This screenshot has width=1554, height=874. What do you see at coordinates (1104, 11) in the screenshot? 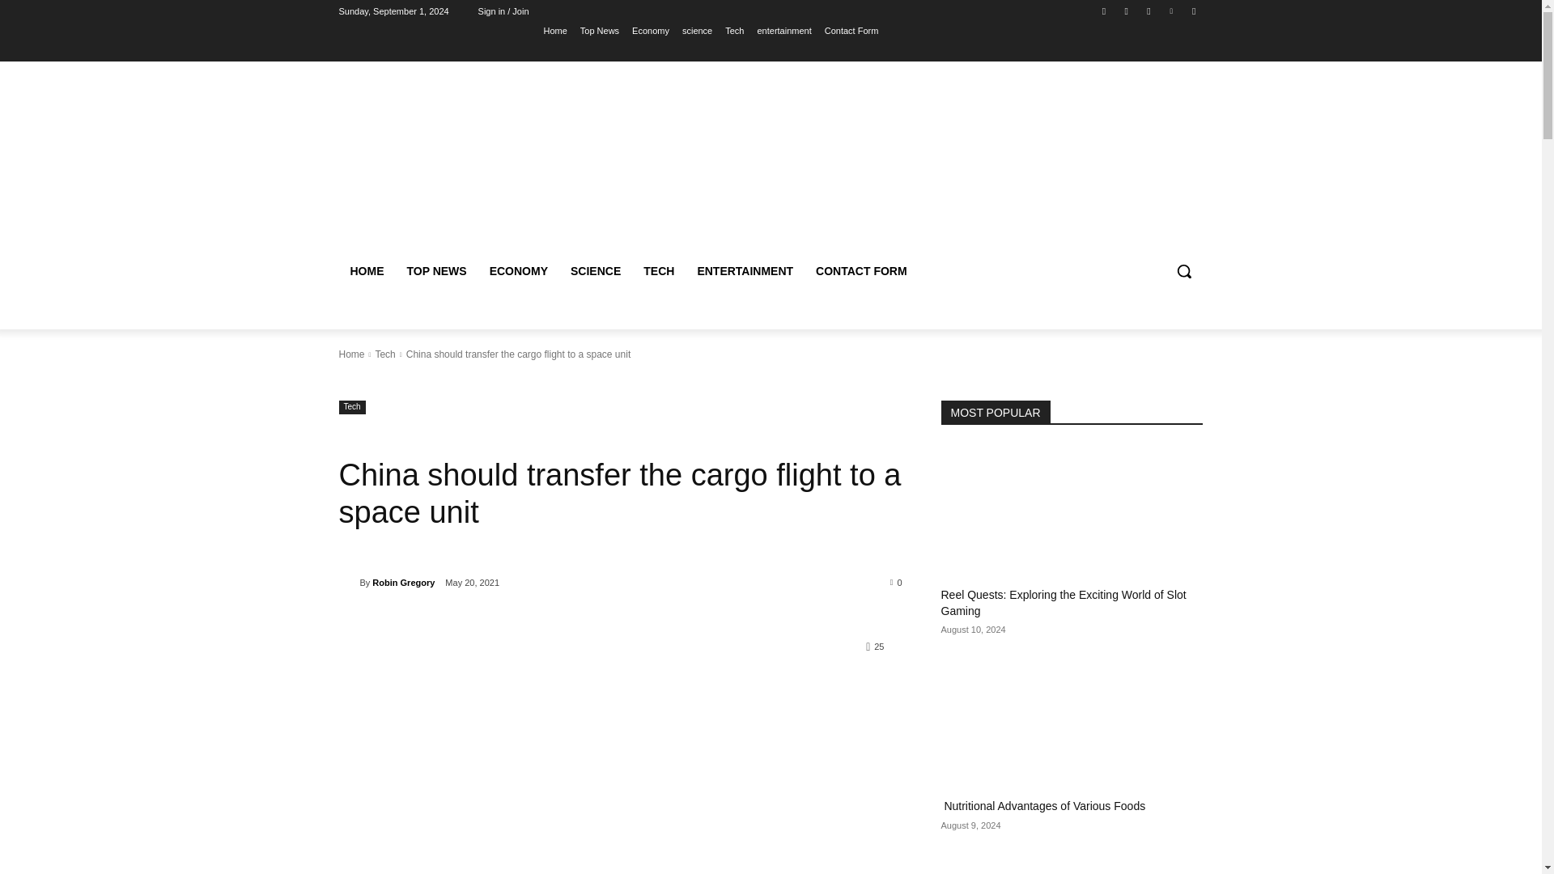
I see `Facebook` at bounding box center [1104, 11].